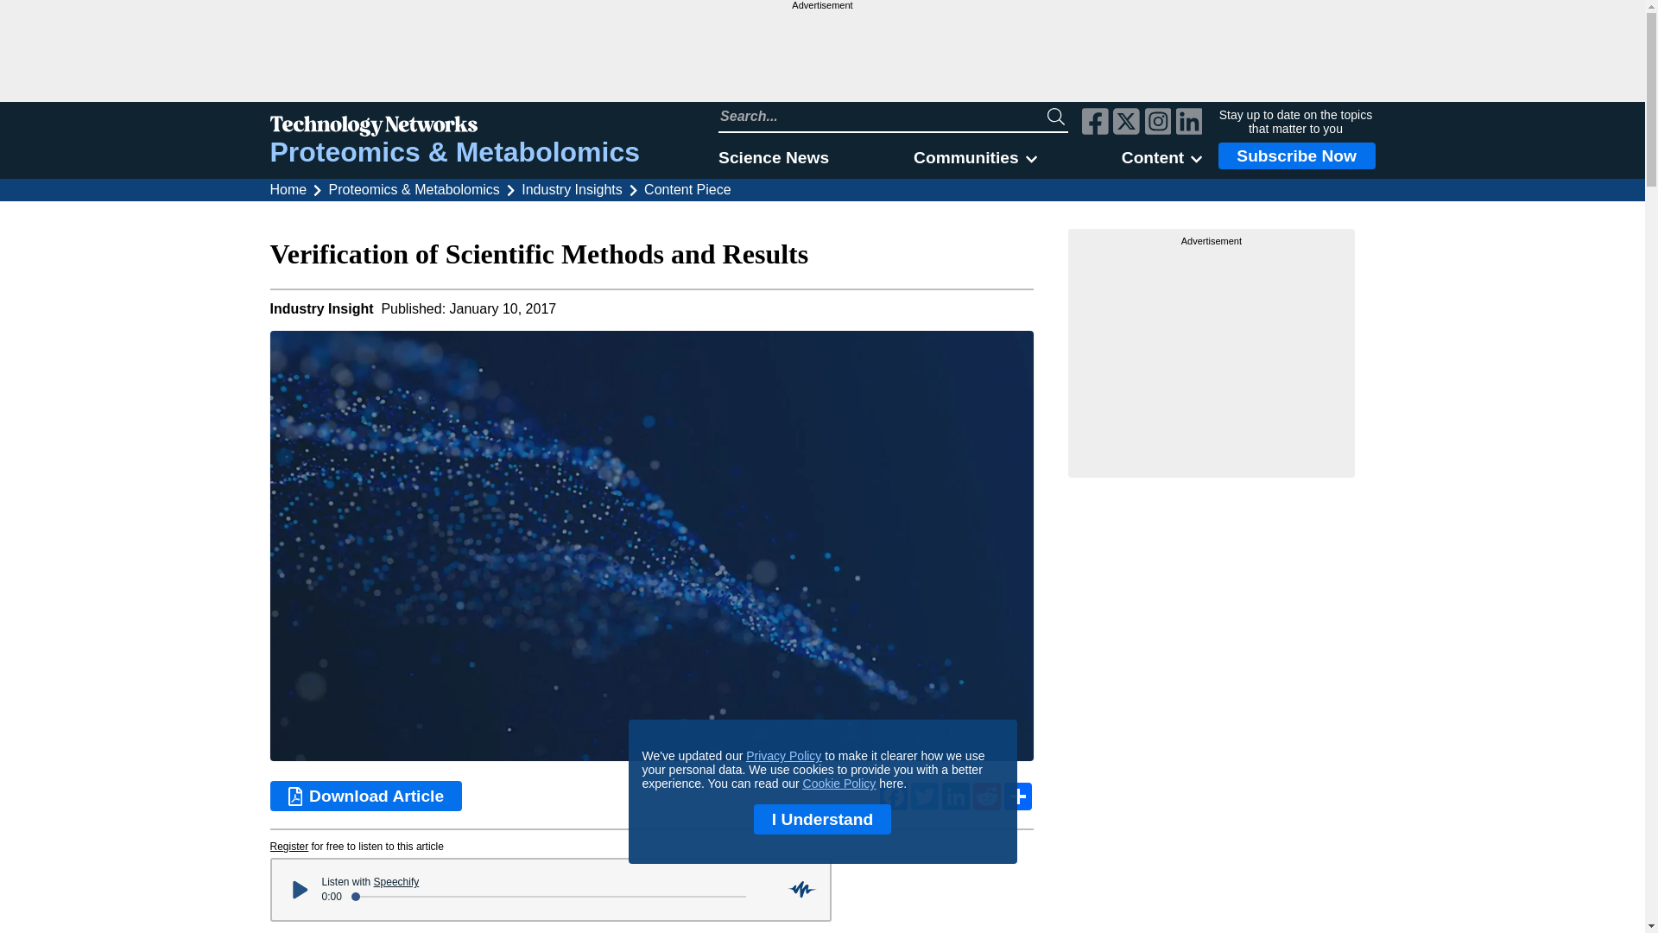  I want to click on Privacy Policy, so click(783, 756).